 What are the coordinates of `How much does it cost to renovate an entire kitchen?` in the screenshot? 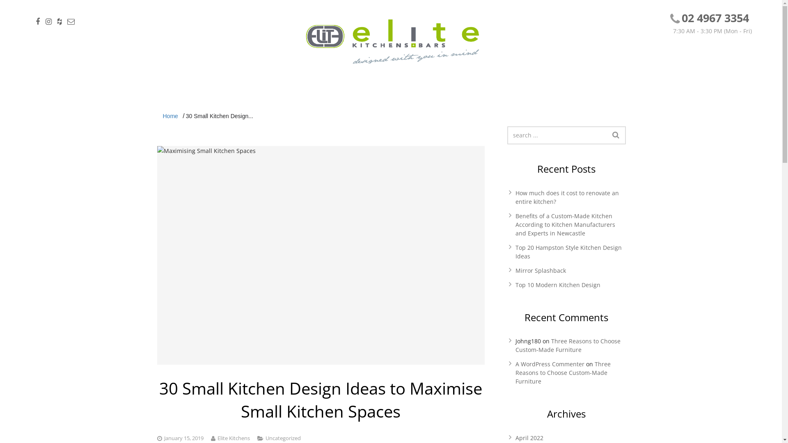 It's located at (567, 197).